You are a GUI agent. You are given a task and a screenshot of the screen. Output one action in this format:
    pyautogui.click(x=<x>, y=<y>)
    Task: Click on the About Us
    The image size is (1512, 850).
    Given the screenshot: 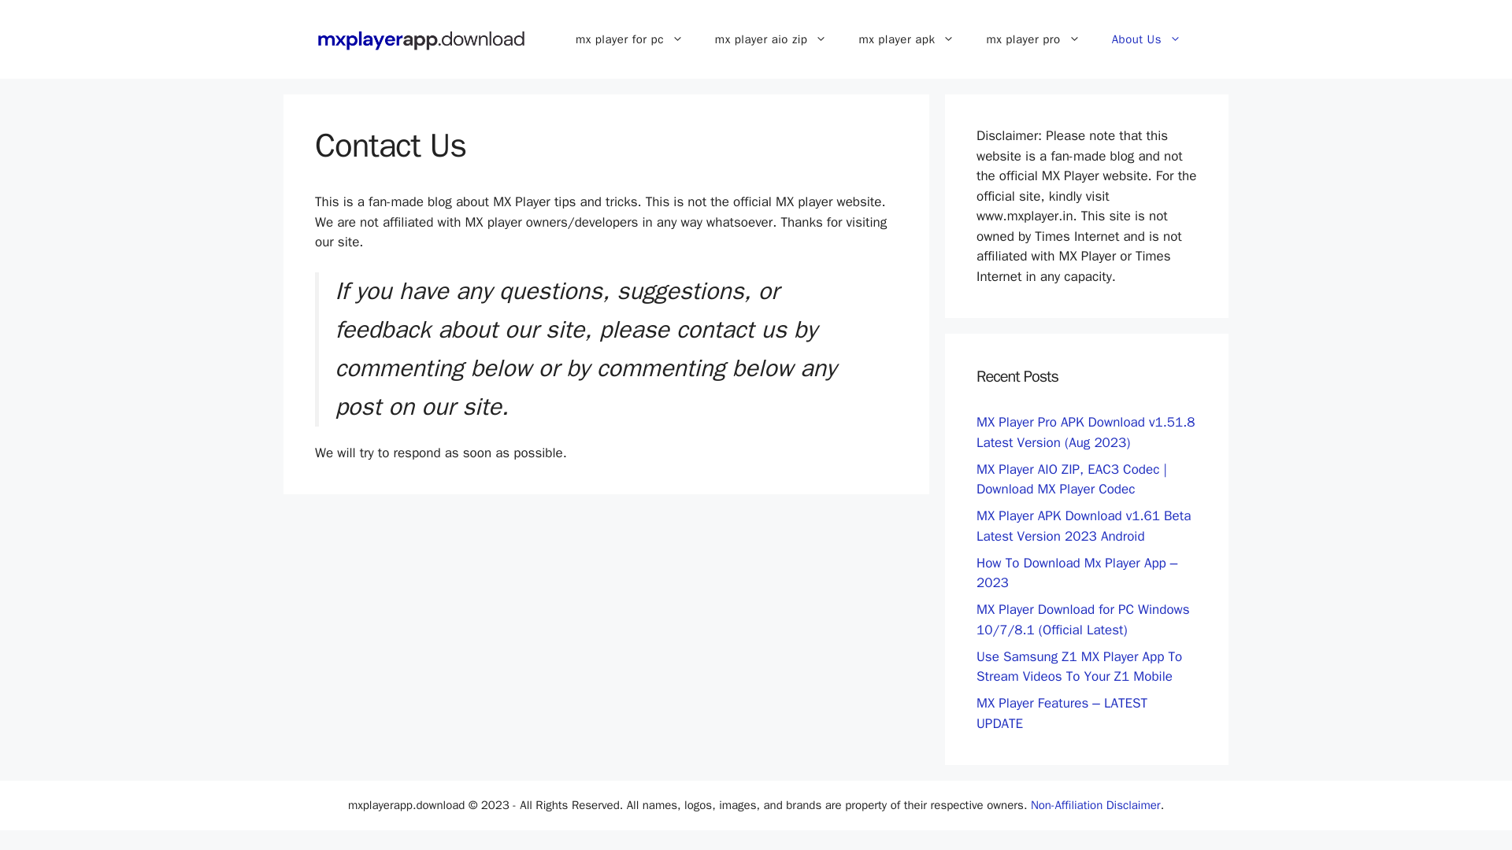 What is the action you would take?
    pyautogui.click(x=1147, y=39)
    